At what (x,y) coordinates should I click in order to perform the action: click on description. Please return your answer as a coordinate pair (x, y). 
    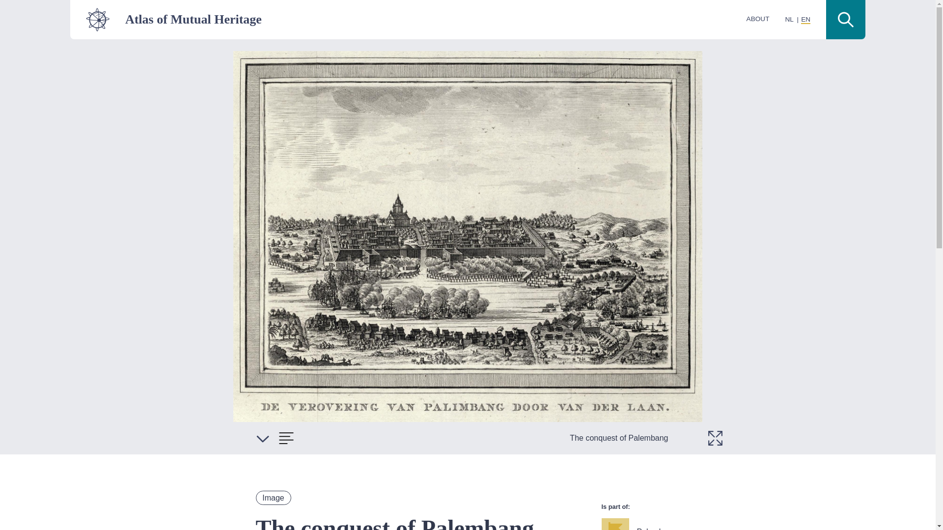
    Looking at the image, I should click on (262, 438).